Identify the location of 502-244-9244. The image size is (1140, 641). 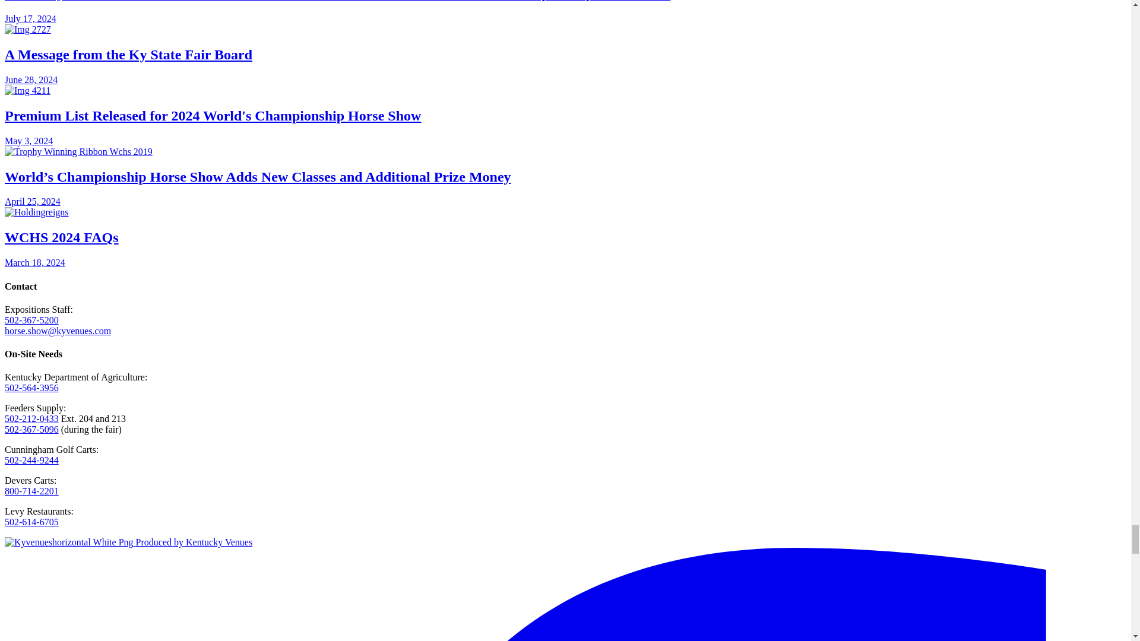
(31, 460).